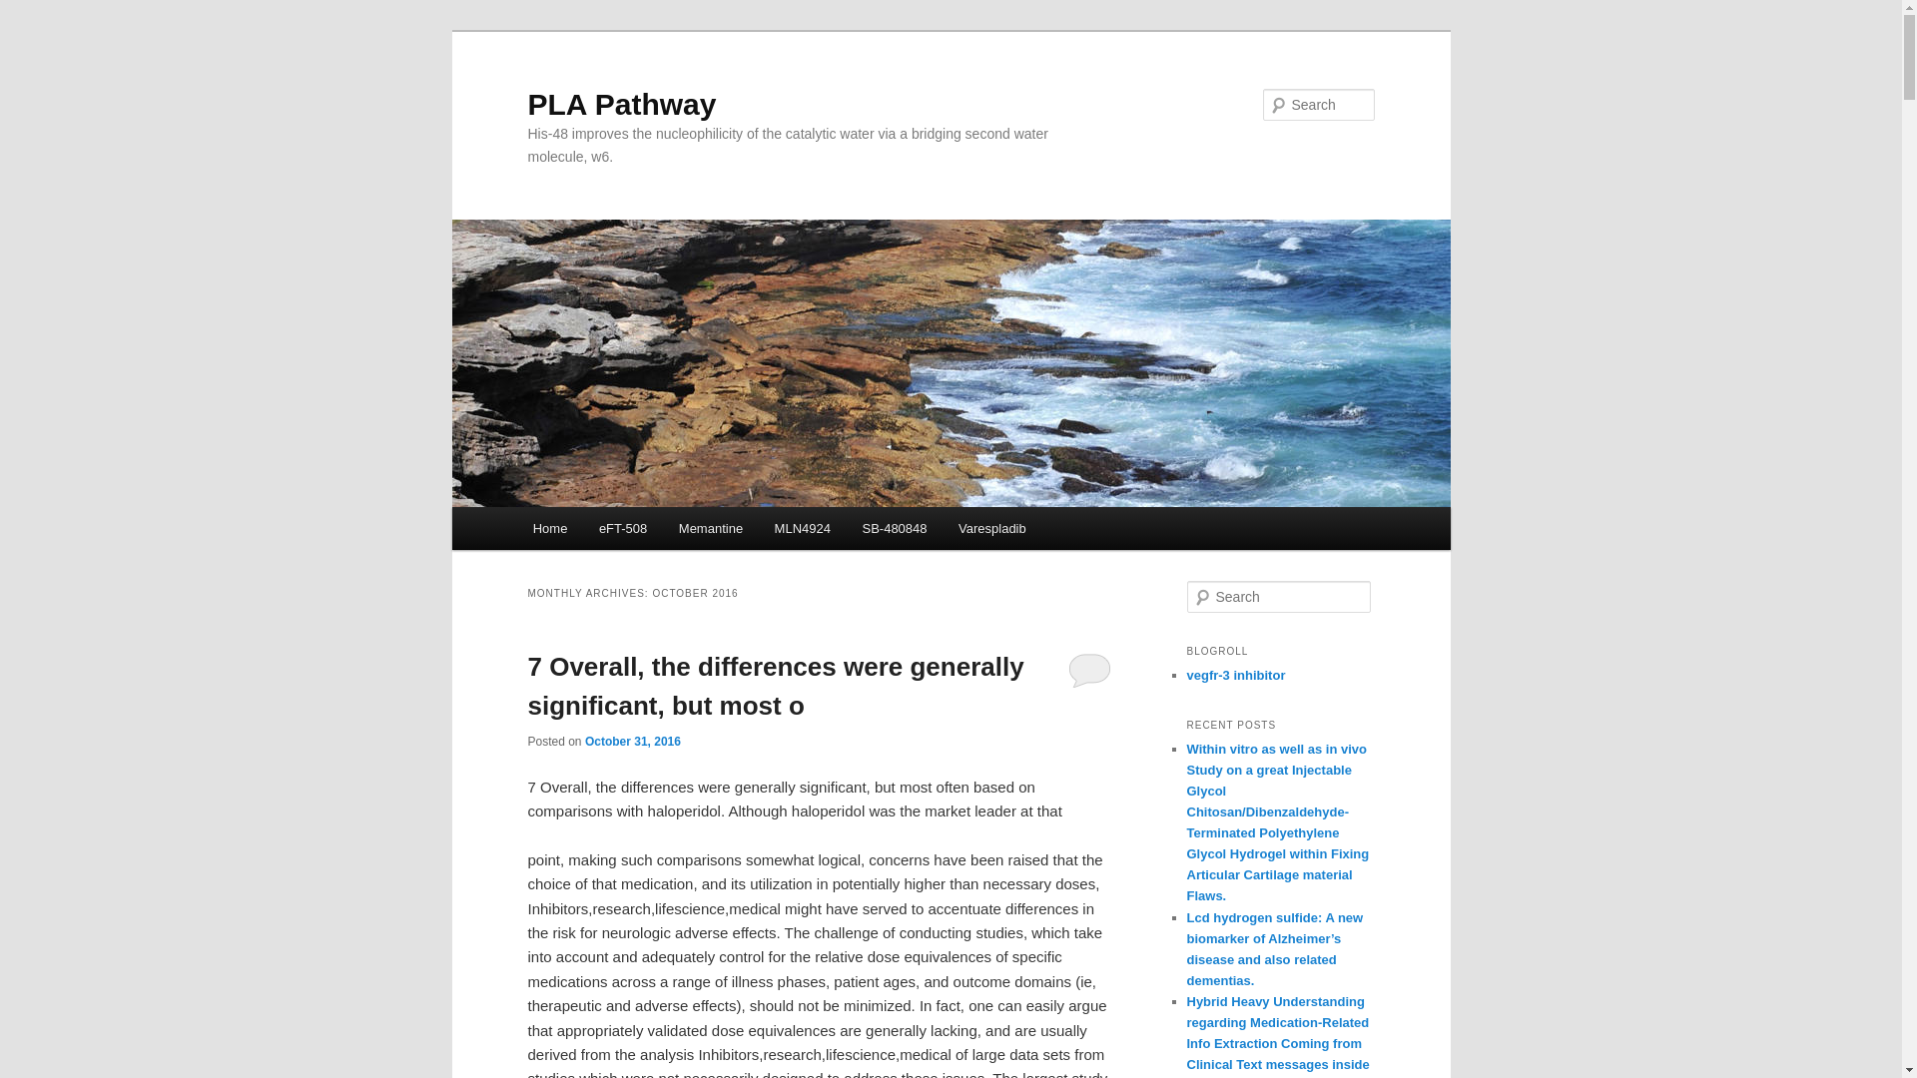 The height and width of the screenshot is (1078, 1917). Describe the element at coordinates (632, 741) in the screenshot. I see `9:51 am` at that location.